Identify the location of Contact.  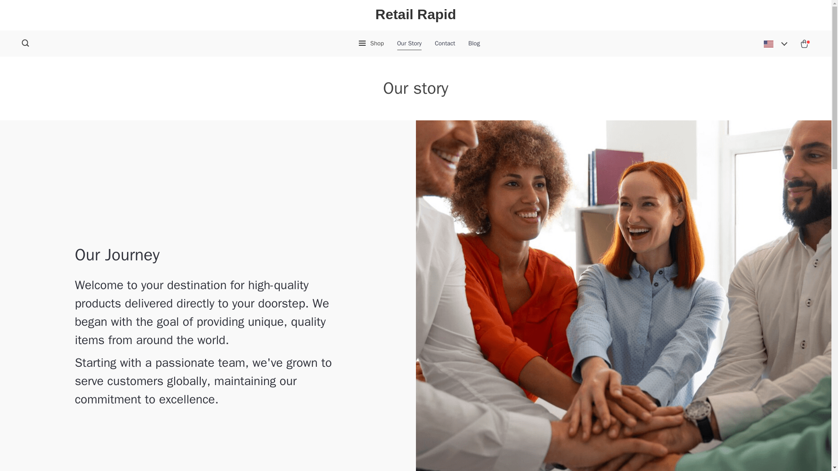
(445, 44).